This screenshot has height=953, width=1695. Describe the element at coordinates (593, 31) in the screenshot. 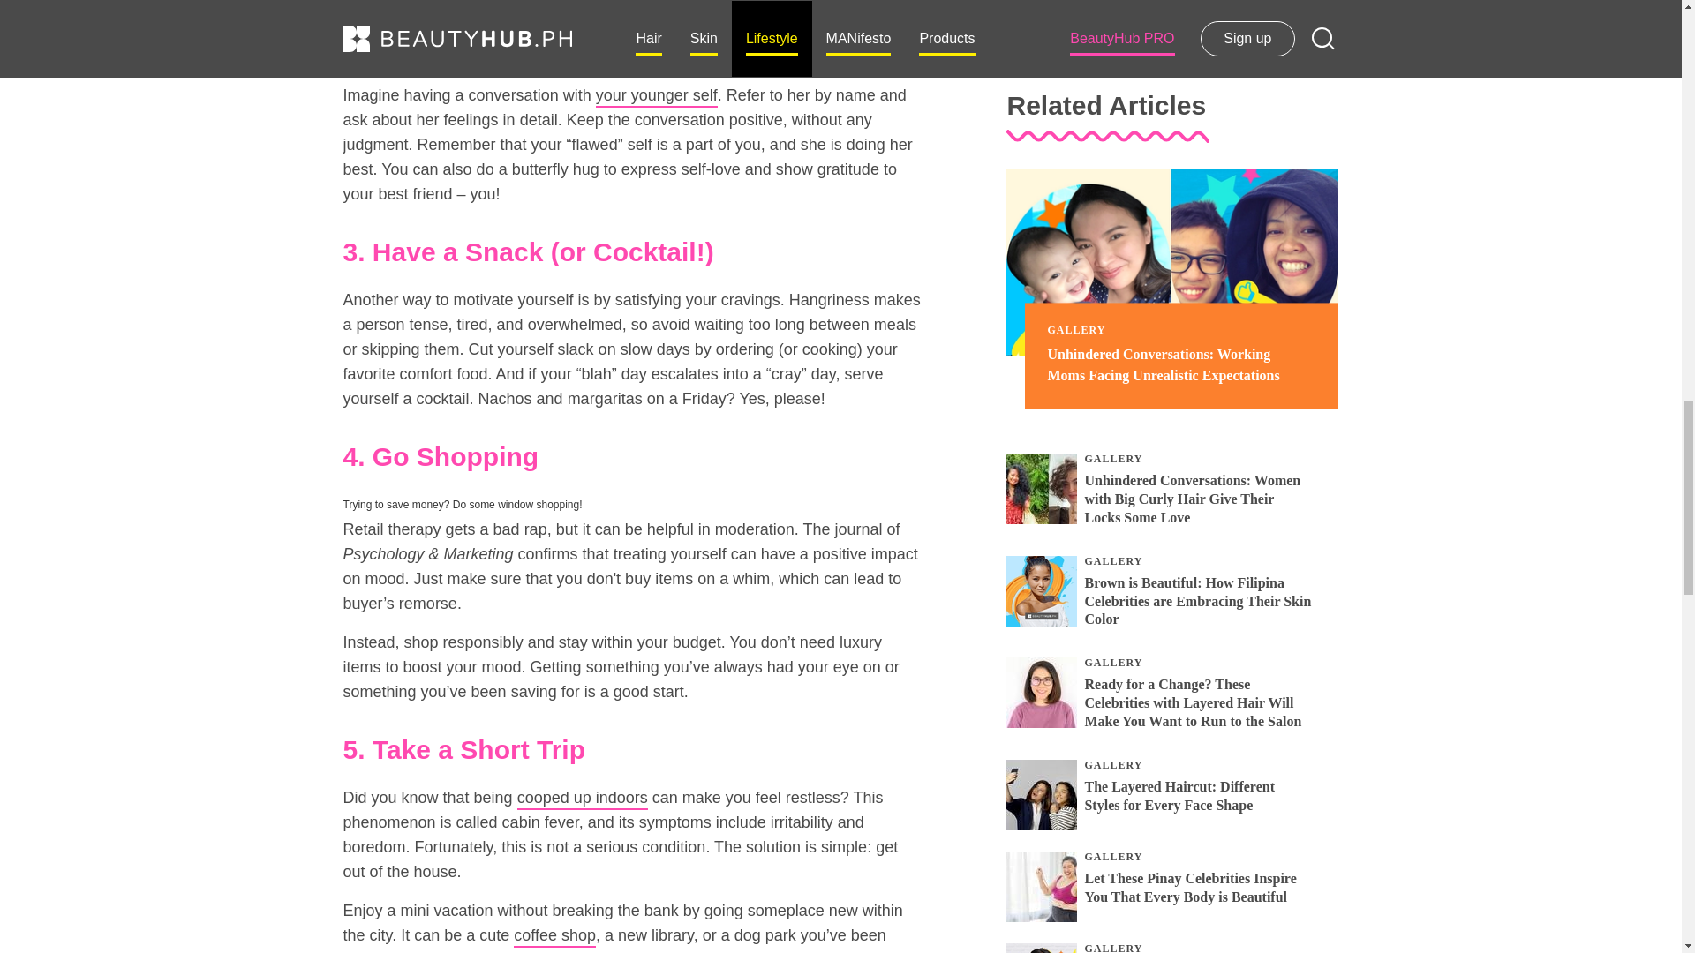

I see `Scientific ReportsLink opens in a new window` at that location.